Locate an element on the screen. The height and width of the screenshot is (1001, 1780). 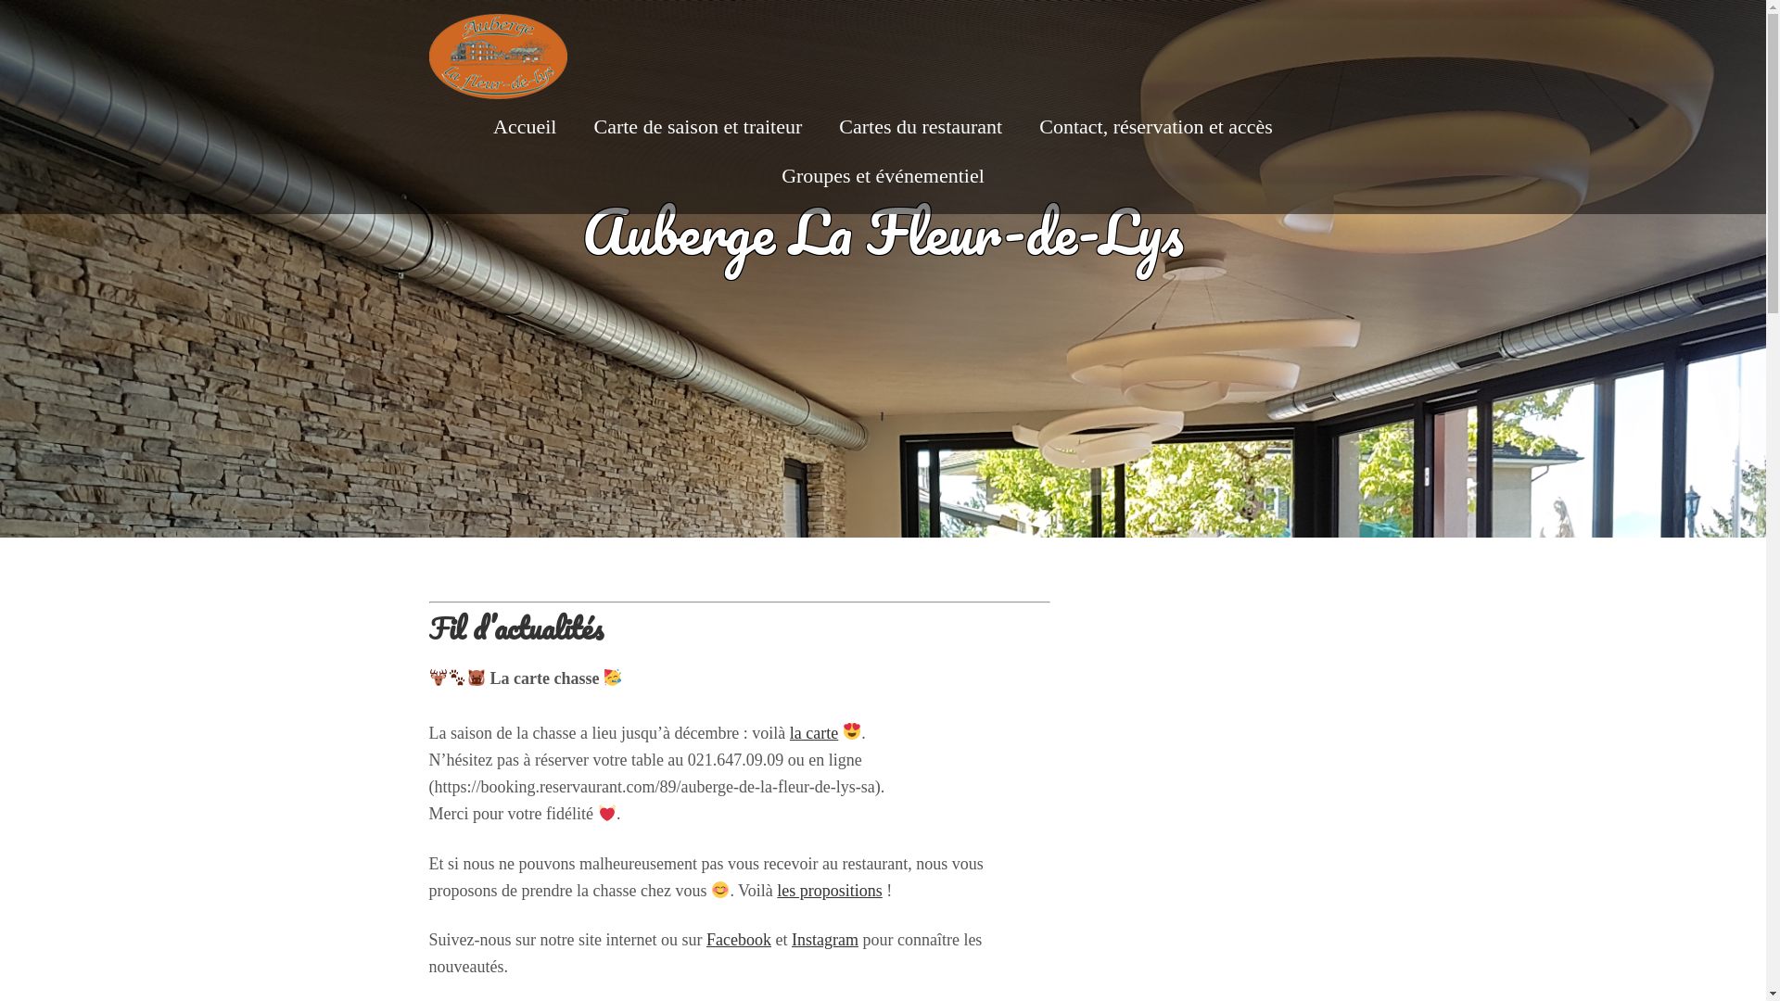
Carte de saison et traiteur is located at coordinates (697, 126).